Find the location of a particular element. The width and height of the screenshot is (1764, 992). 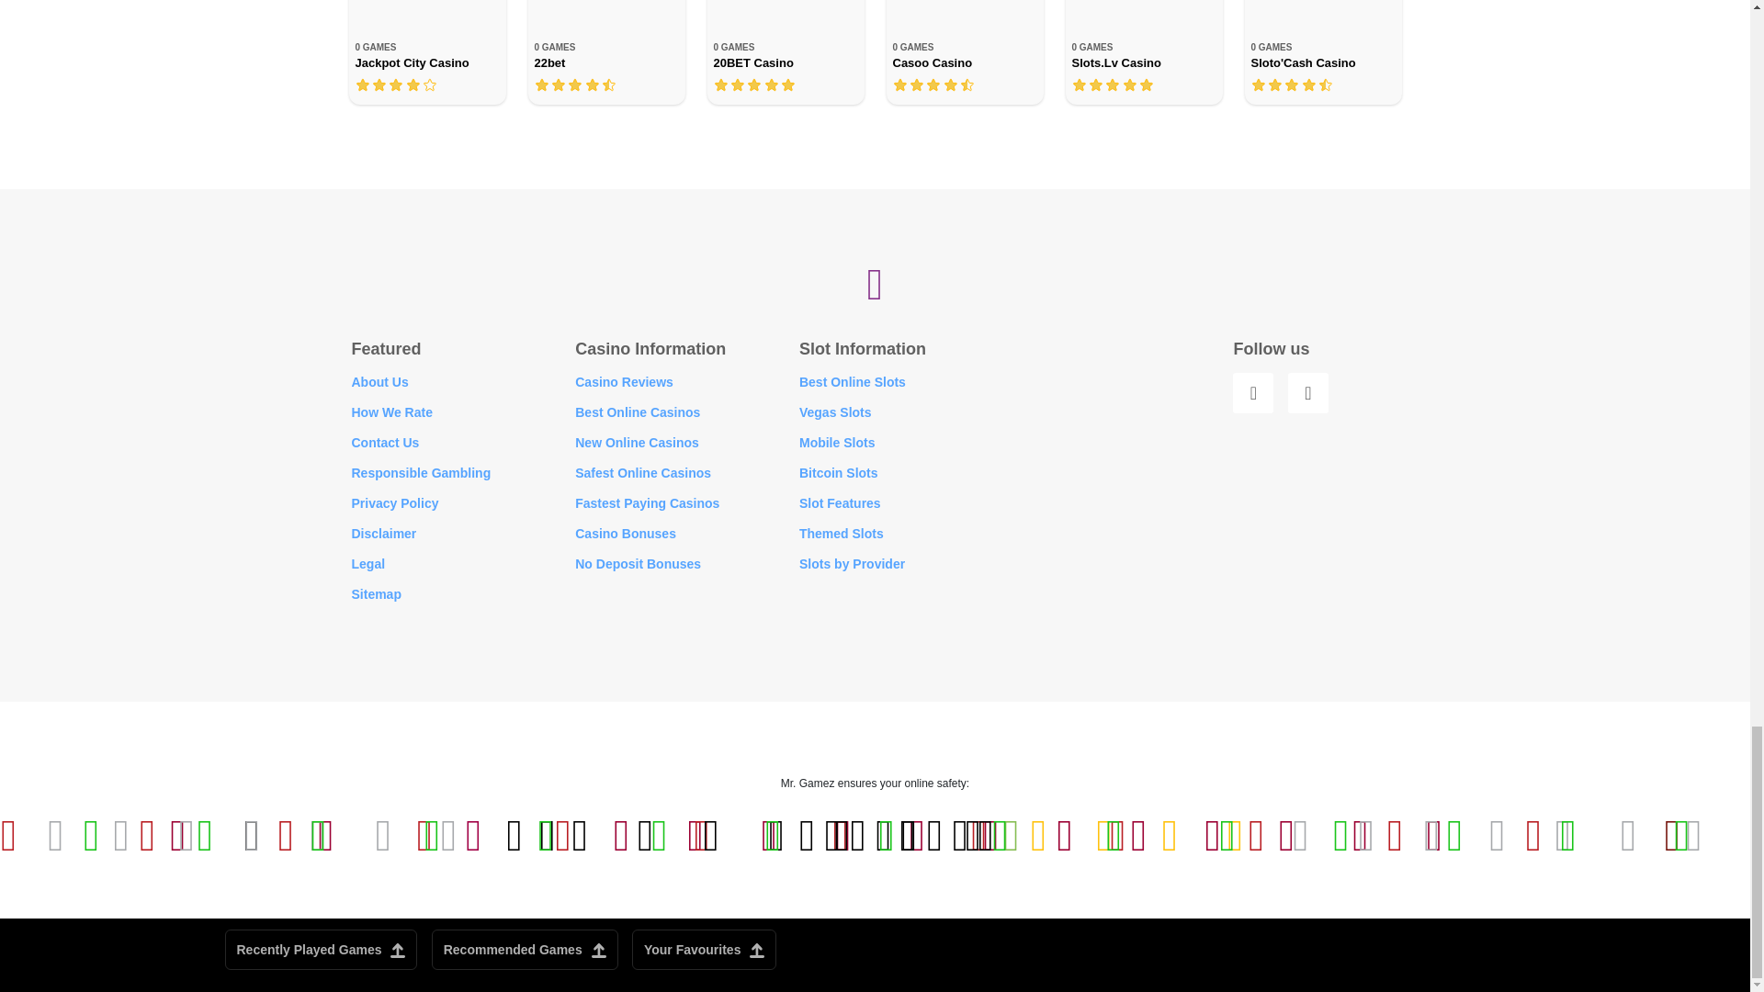

facebook is located at coordinates (1253, 393).